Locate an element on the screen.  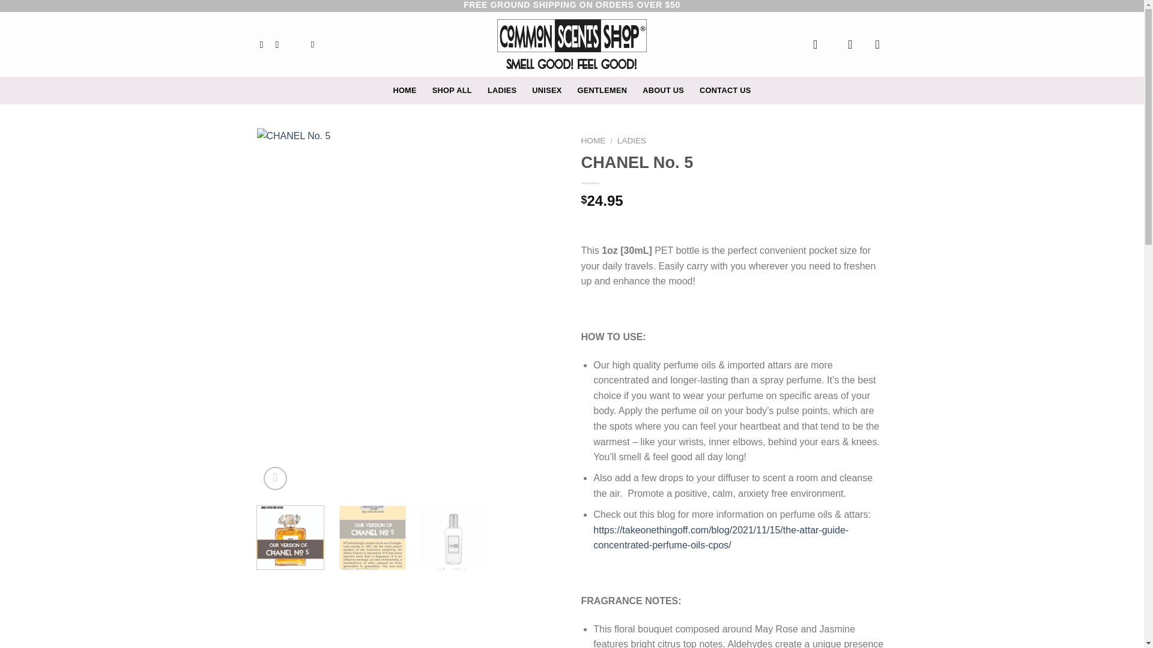
UNISEX is located at coordinates (546, 90).